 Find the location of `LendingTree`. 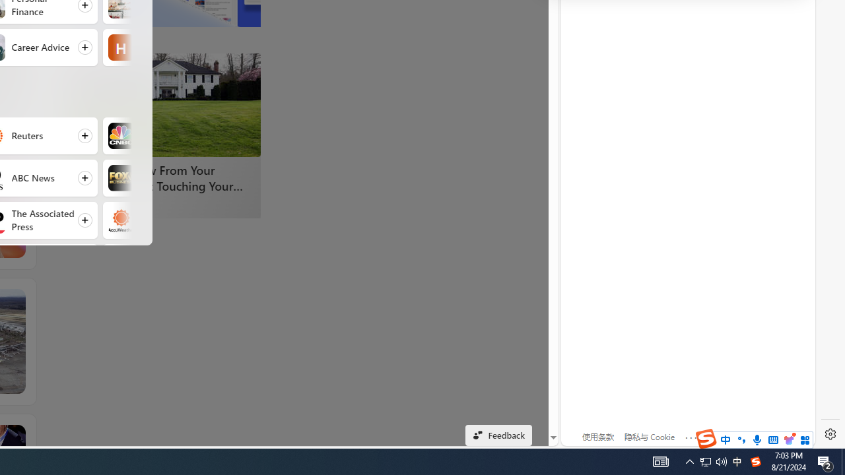

LendingTree is located at coordinates (114, 205).